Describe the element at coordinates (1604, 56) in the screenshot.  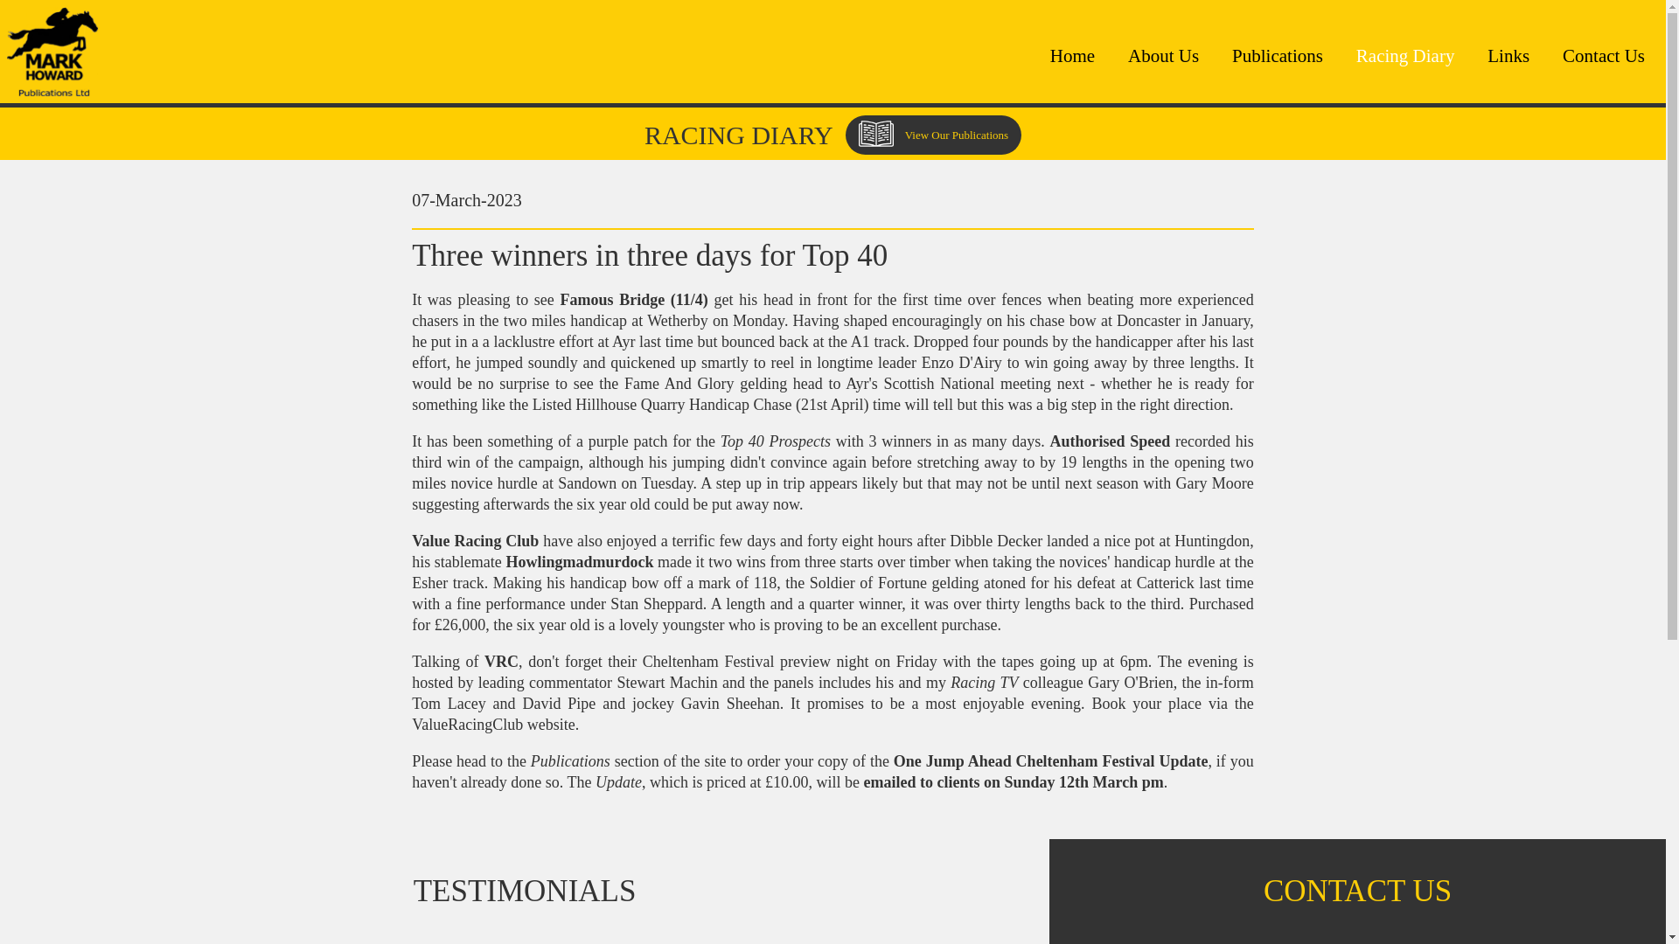
I see `Contact Us` at that location.